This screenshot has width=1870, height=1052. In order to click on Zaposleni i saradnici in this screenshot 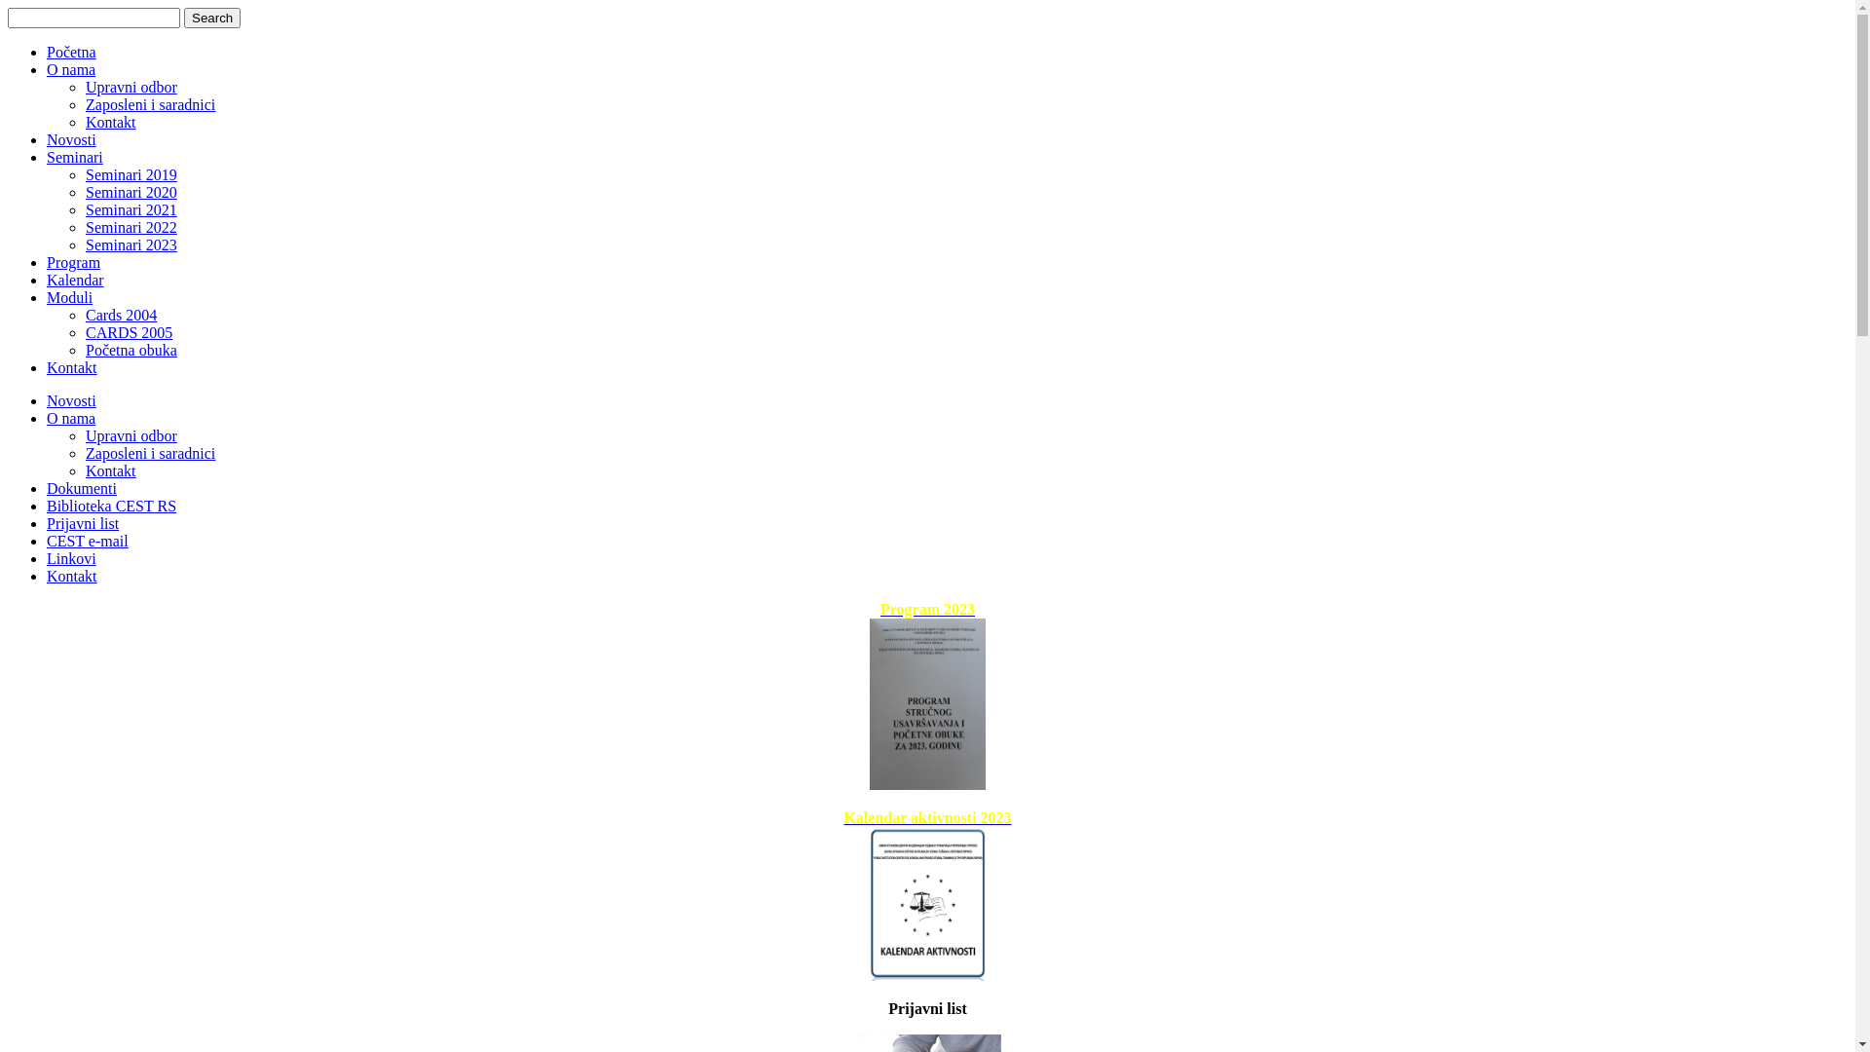, I will do `click(150, 454)`.